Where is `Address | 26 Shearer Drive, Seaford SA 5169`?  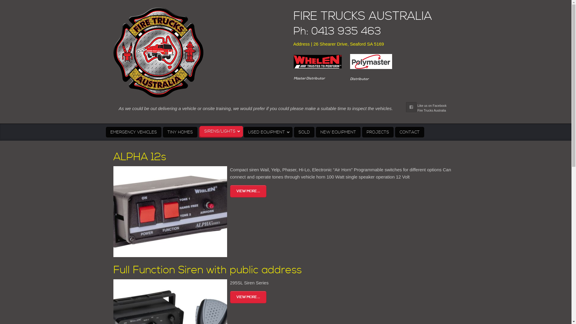 Address | 26 Shearer Drive, Seaford SA 5169 is located at coordinates (339, 44).